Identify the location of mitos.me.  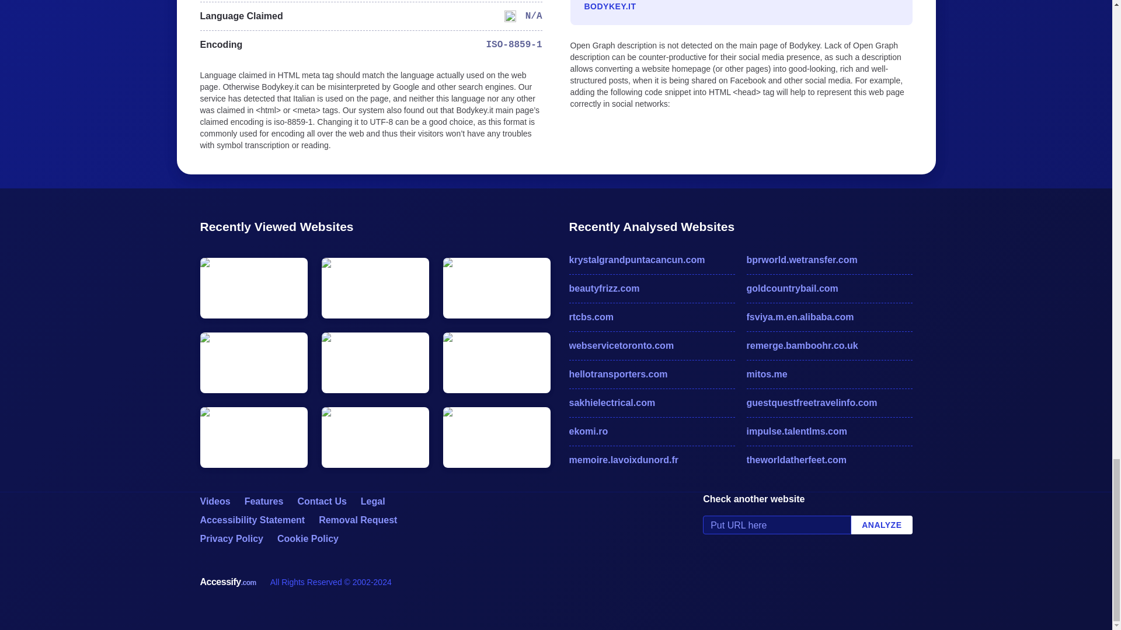
(829, 374).